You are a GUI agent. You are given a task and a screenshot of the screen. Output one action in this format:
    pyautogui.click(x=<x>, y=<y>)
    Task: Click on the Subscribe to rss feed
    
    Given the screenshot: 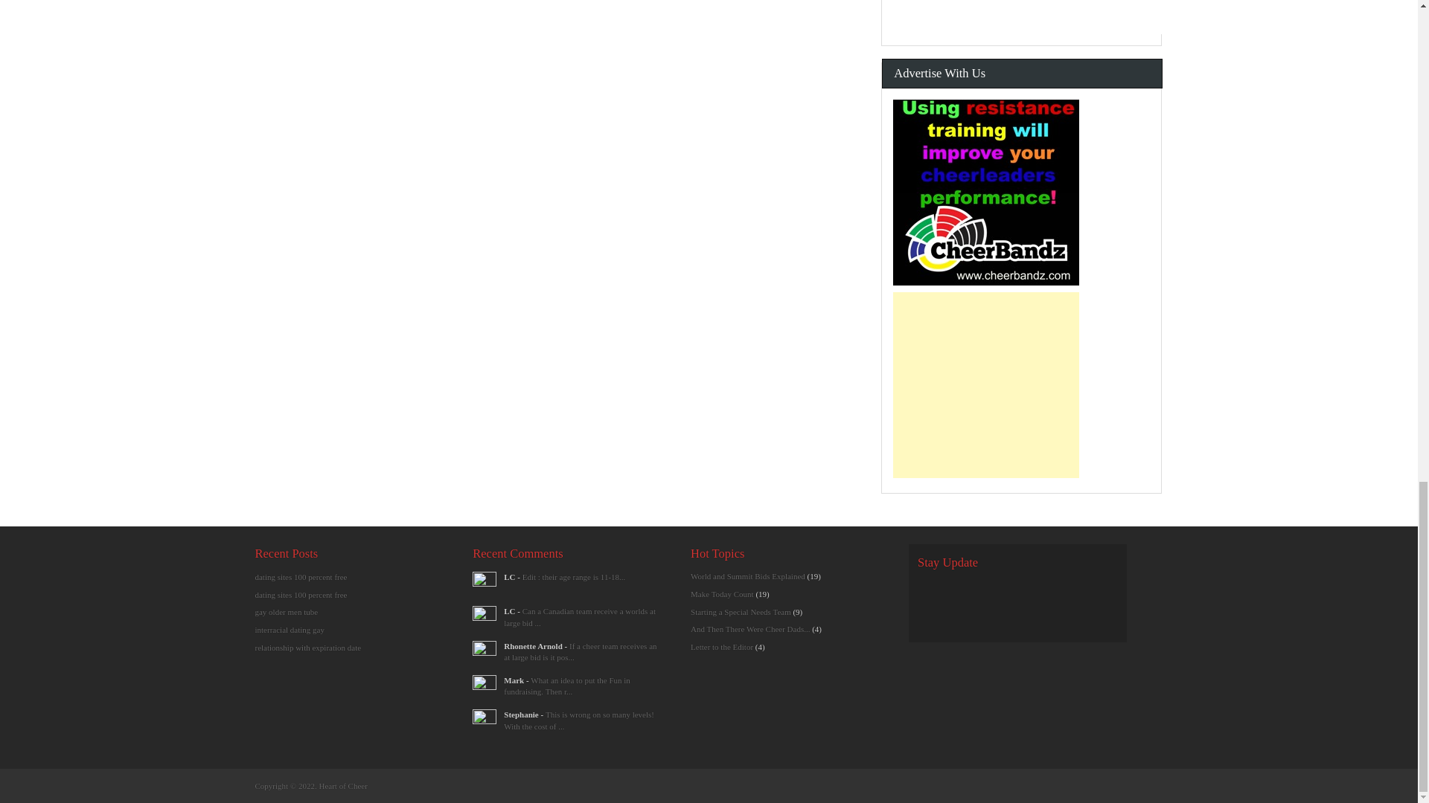 What is the action you would take?
    pyautogui.click(x=933, y=593)
    